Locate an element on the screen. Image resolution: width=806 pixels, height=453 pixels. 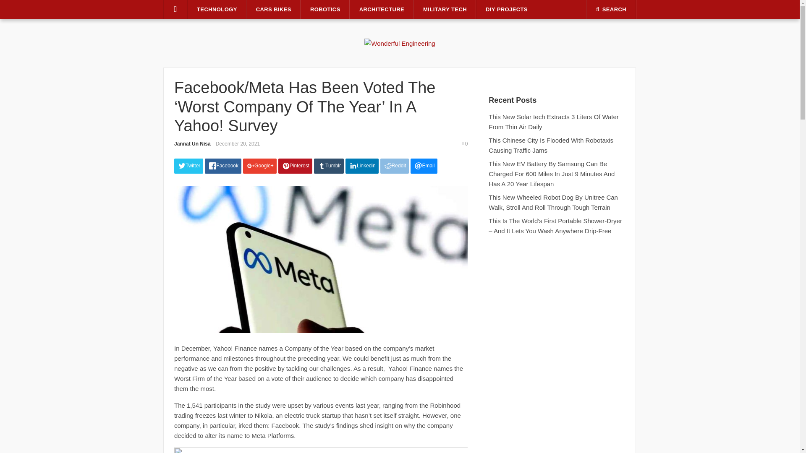
TECHNOLOGY is located at coordinates (217, 10).